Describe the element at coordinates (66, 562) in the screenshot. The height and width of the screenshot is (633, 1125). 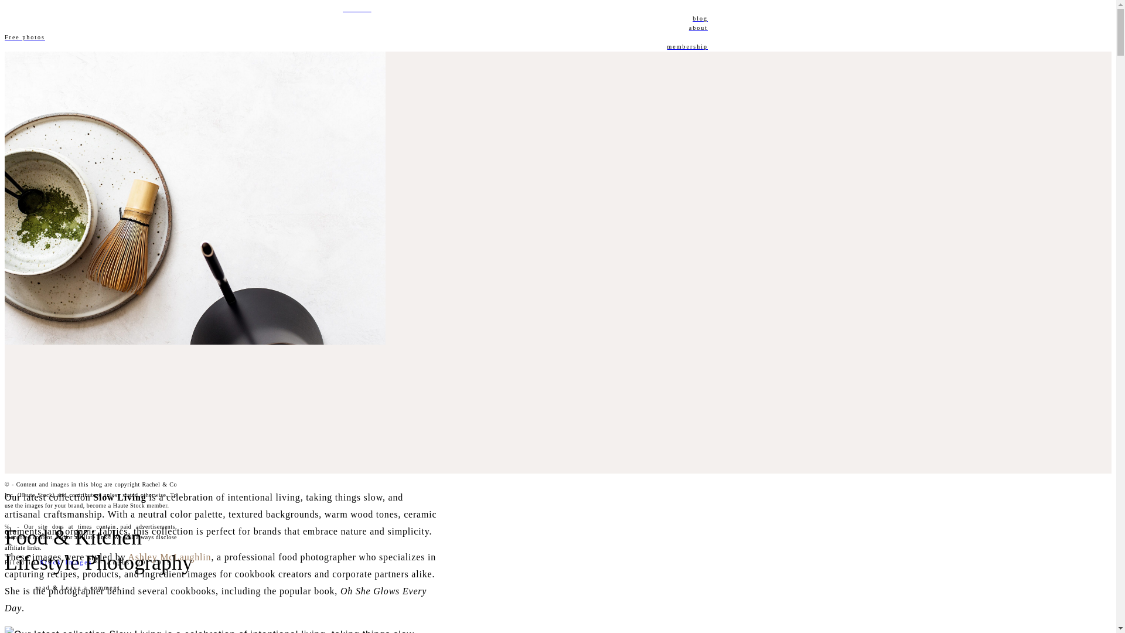
I see `Stock Images` at that location.